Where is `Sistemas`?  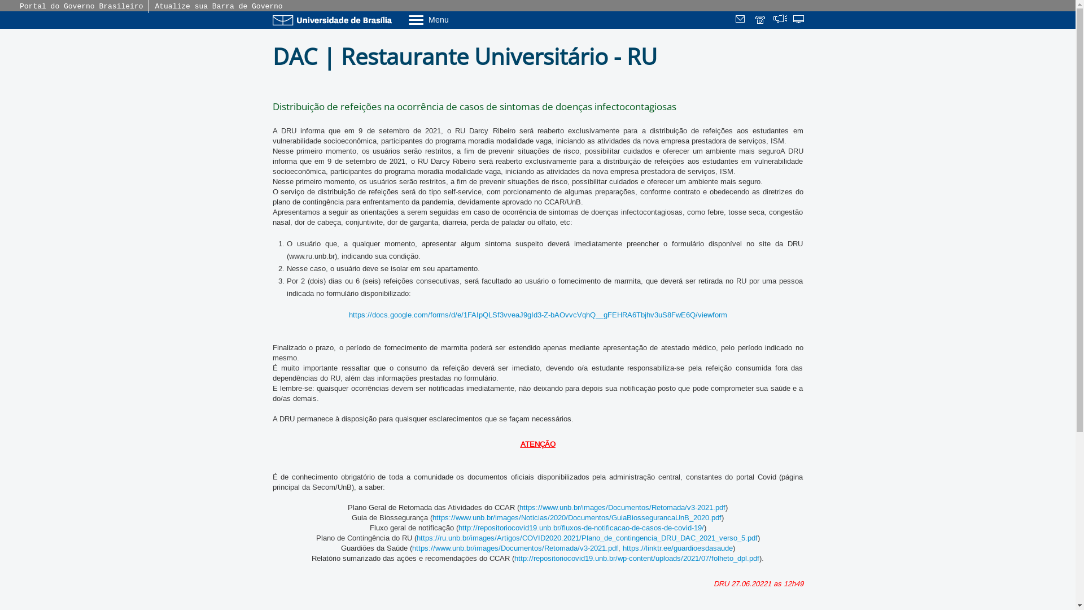
Sistemas is located at coordinates (799, 20).